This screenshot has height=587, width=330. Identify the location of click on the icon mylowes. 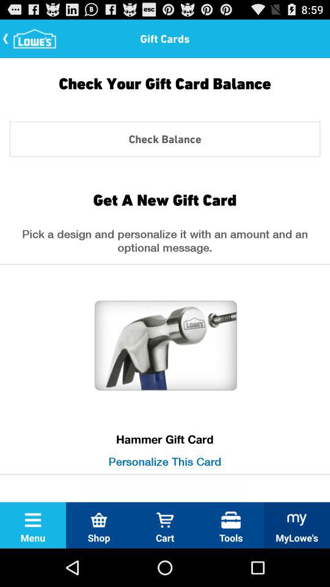
(297, 520).